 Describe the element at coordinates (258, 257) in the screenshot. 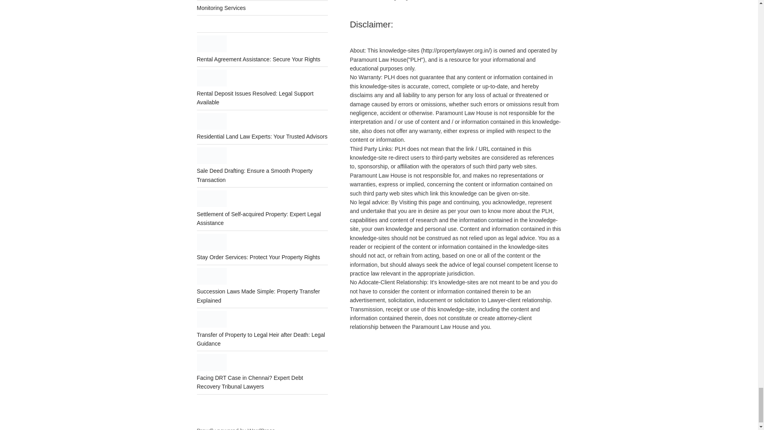

I see `Stay Order Services: Protect Your Property Rights` at that location.